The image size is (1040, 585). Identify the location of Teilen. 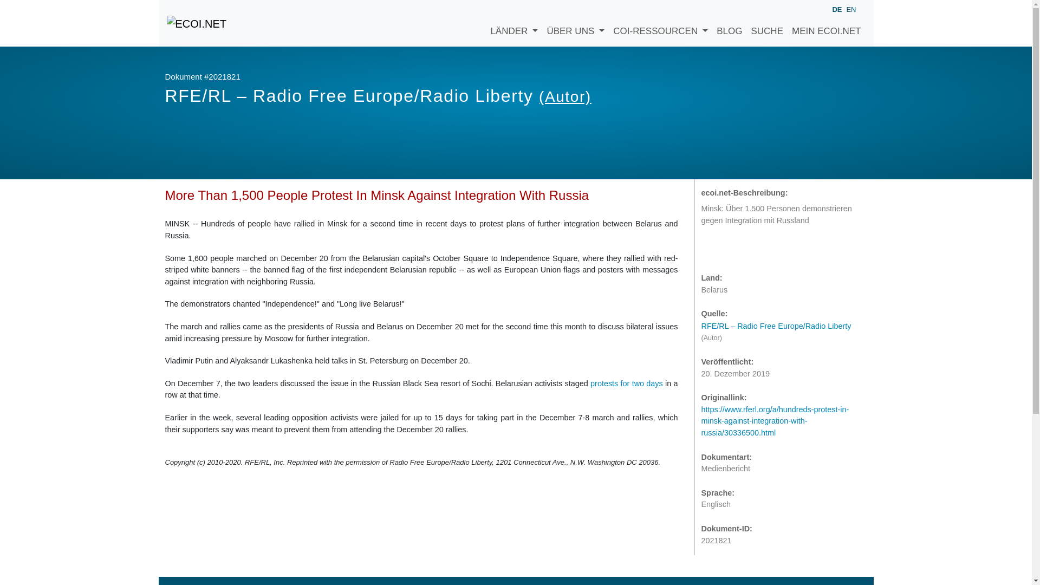
(733, 250).